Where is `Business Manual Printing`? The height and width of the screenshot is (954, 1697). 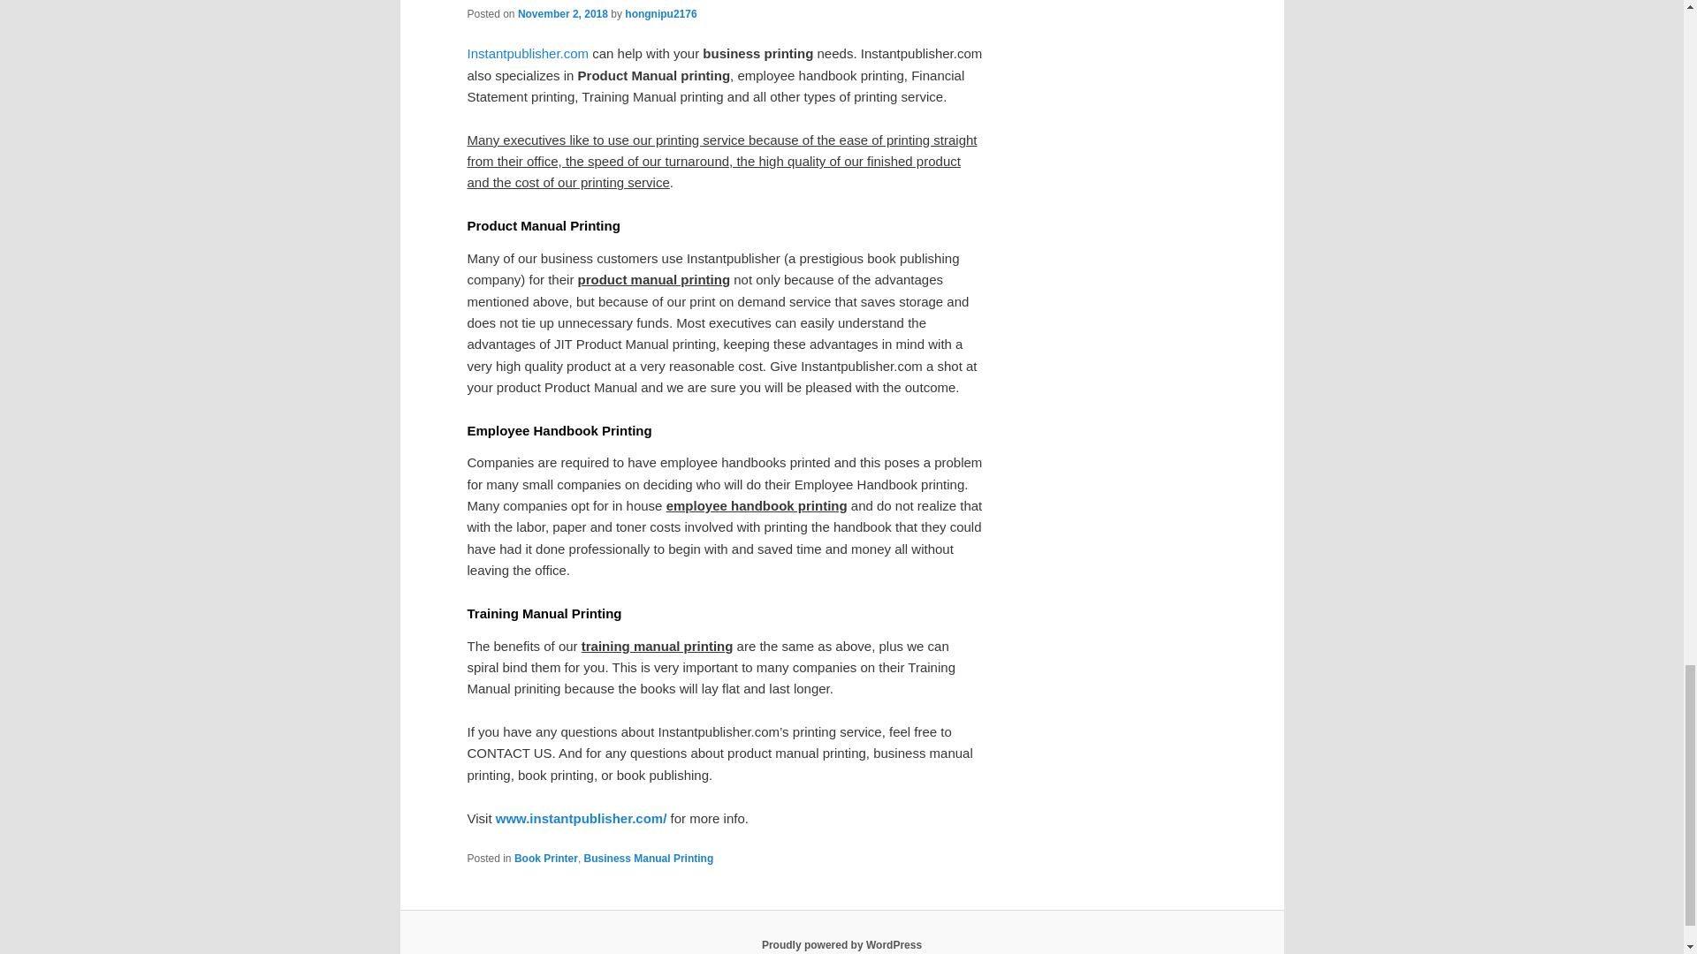 Business Manual Printing is located at coordinates (649, 859).